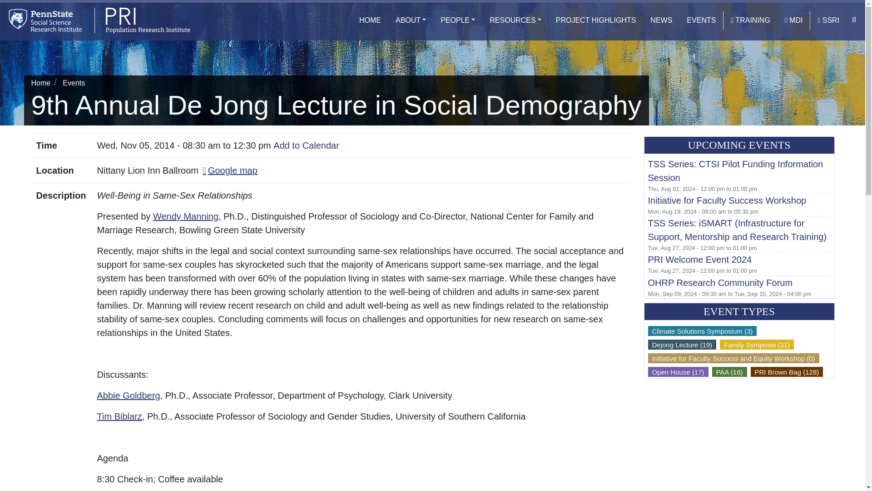  Describe the element at coordinates (596, 20) in the screenshot. I see `PROJECT HIGHLIGHTS` at that location.